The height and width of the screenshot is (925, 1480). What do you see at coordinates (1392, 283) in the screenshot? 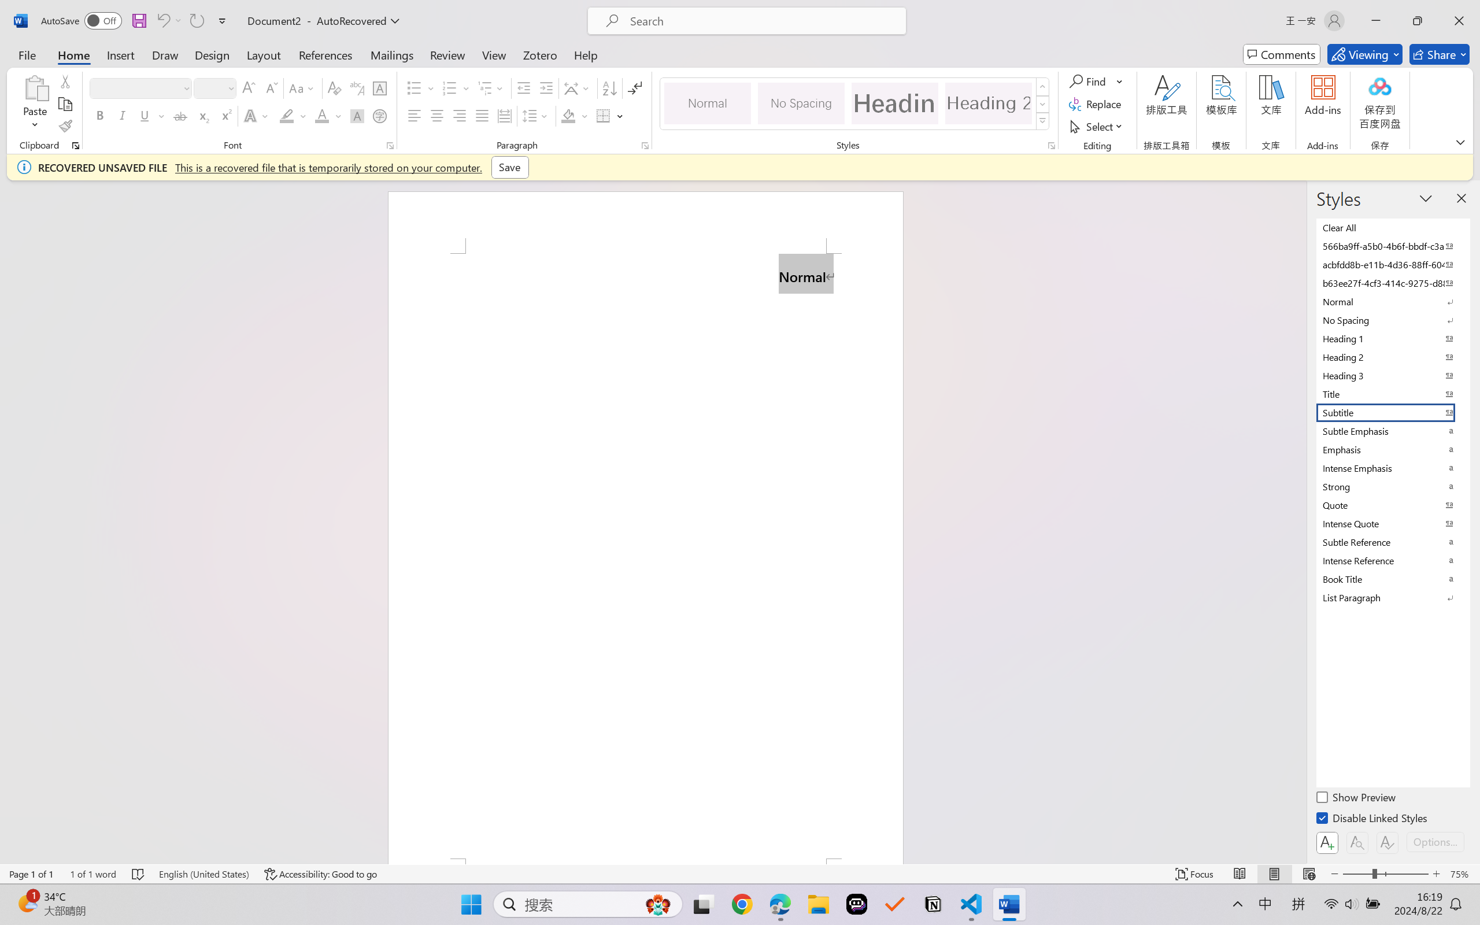
I see `b63ee27f-4cf3-414c-9275-d88e3f90795e` at bounding box center [1392, 283].